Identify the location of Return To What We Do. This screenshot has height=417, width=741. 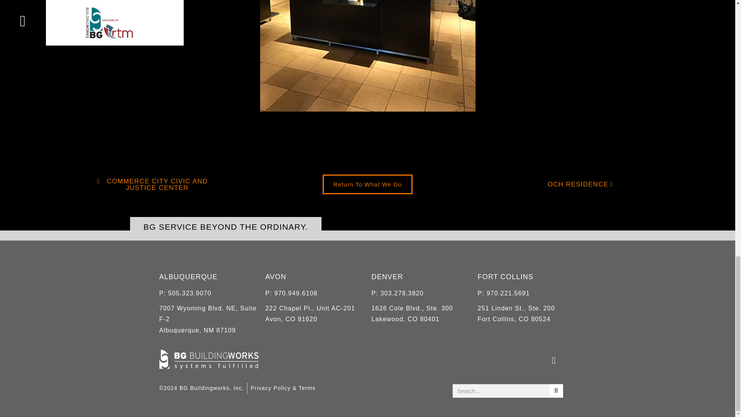
(314, 314).